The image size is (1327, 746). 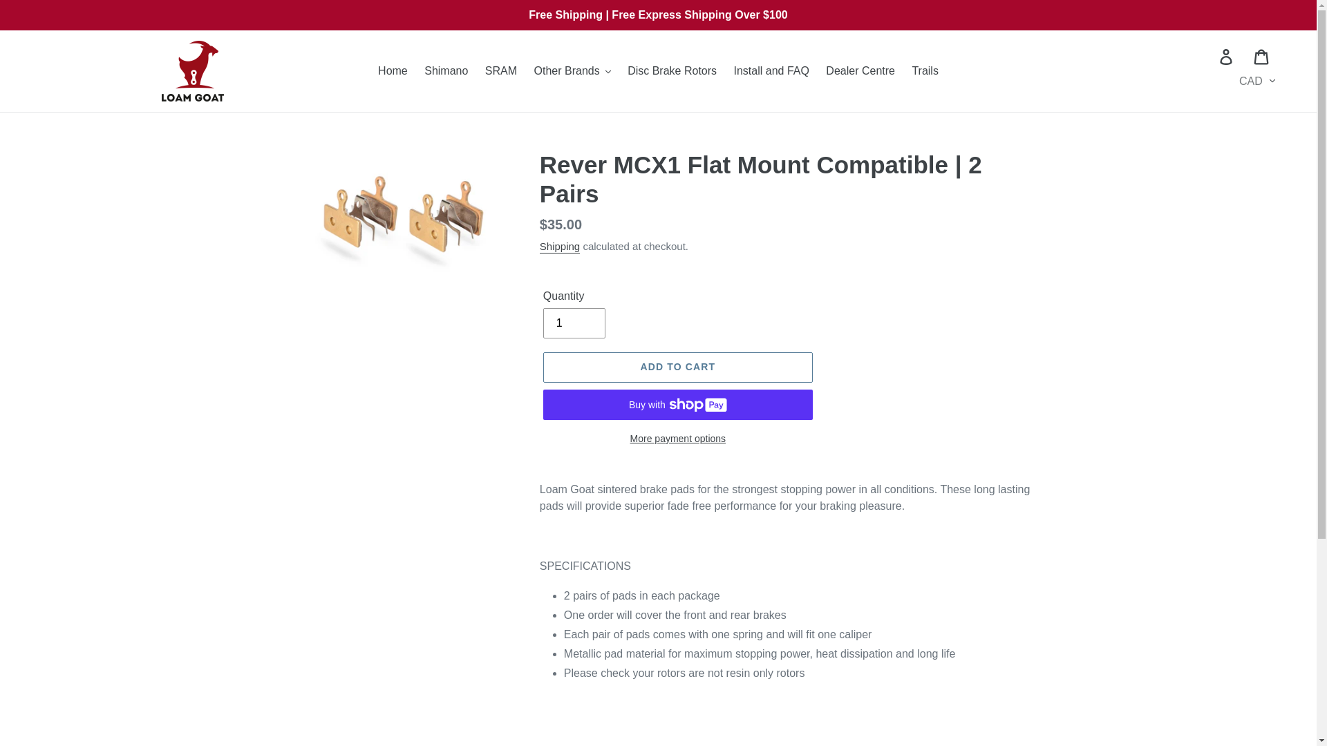 I want to click on Home, so click(x=393, y=70).